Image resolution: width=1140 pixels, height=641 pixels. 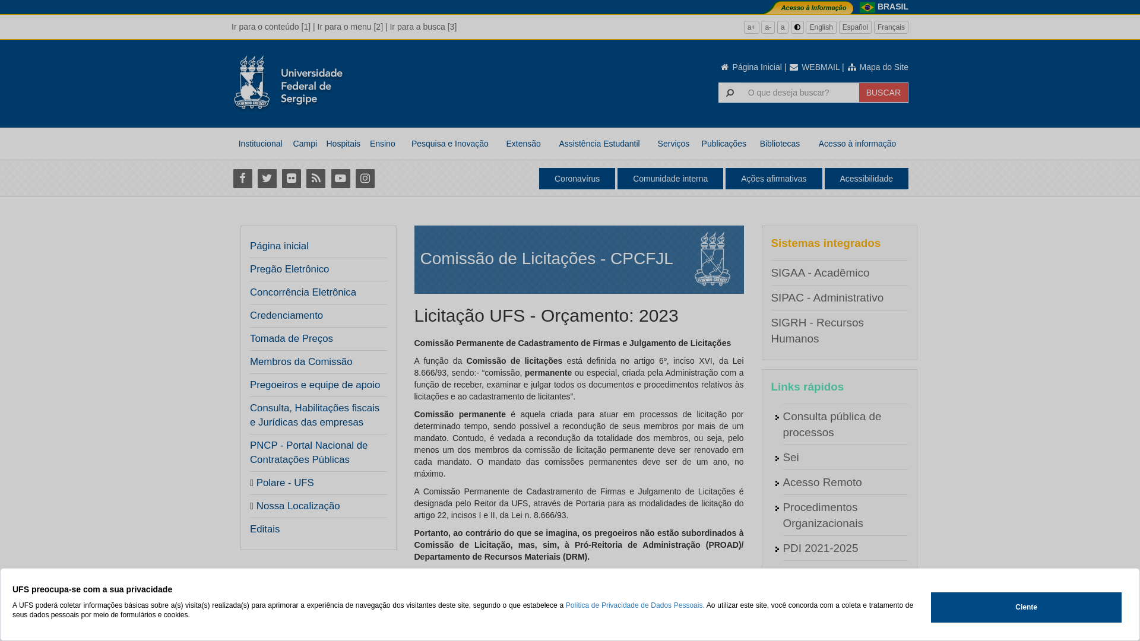 What do you see at coordinates (806, 623) in the screenshot?
I see `Telefones` at bounding box center [806, 623].